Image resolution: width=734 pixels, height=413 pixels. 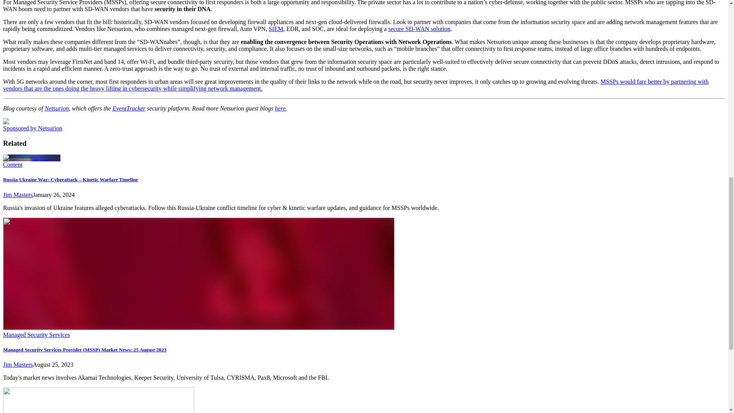 I want to click on Sponsored by Netsurion, so click(x=32, y=128).